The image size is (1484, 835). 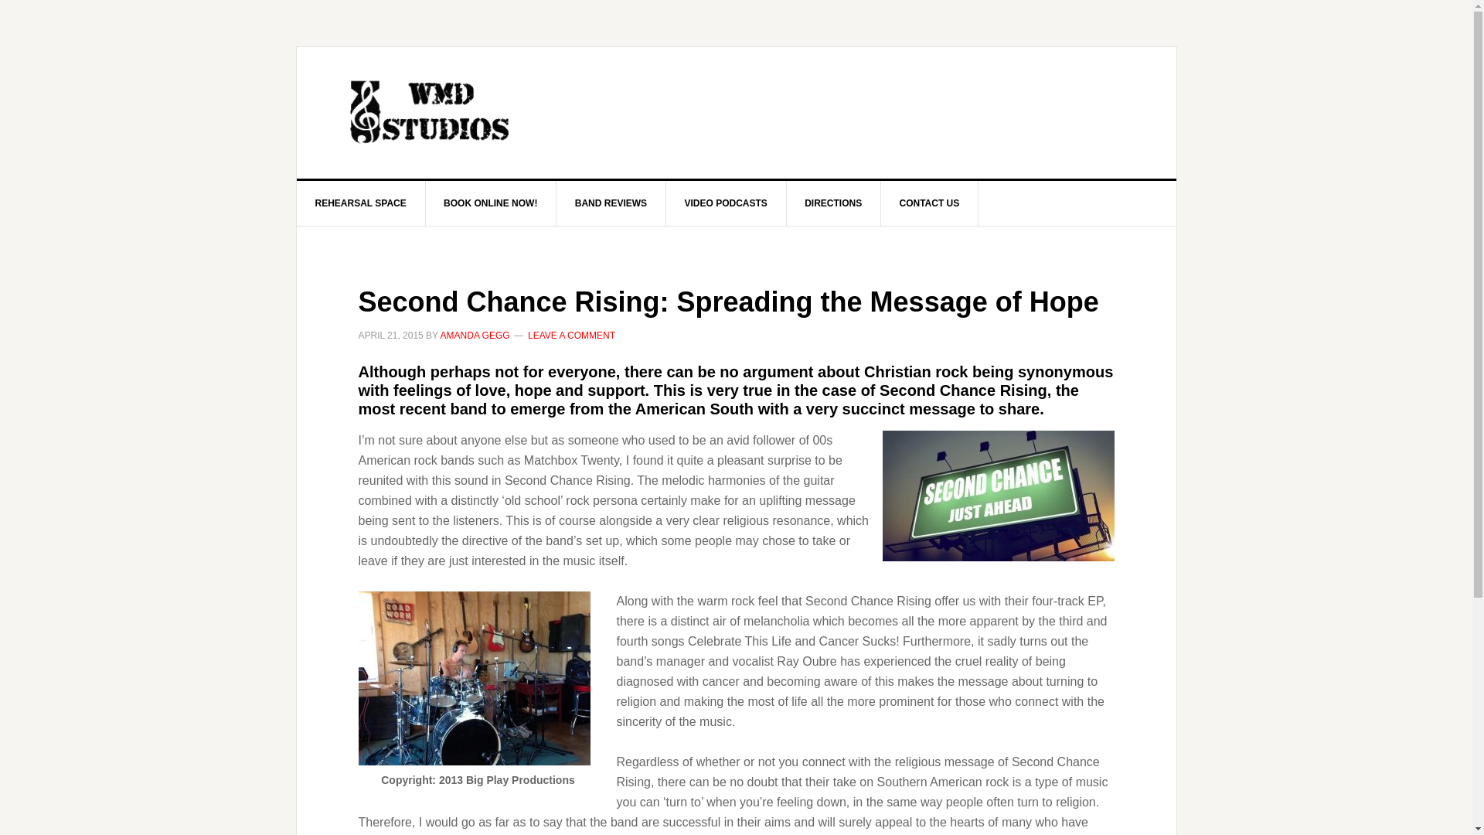 I want to click on LEAVE A COMMENT, so click(x=572, y=335).